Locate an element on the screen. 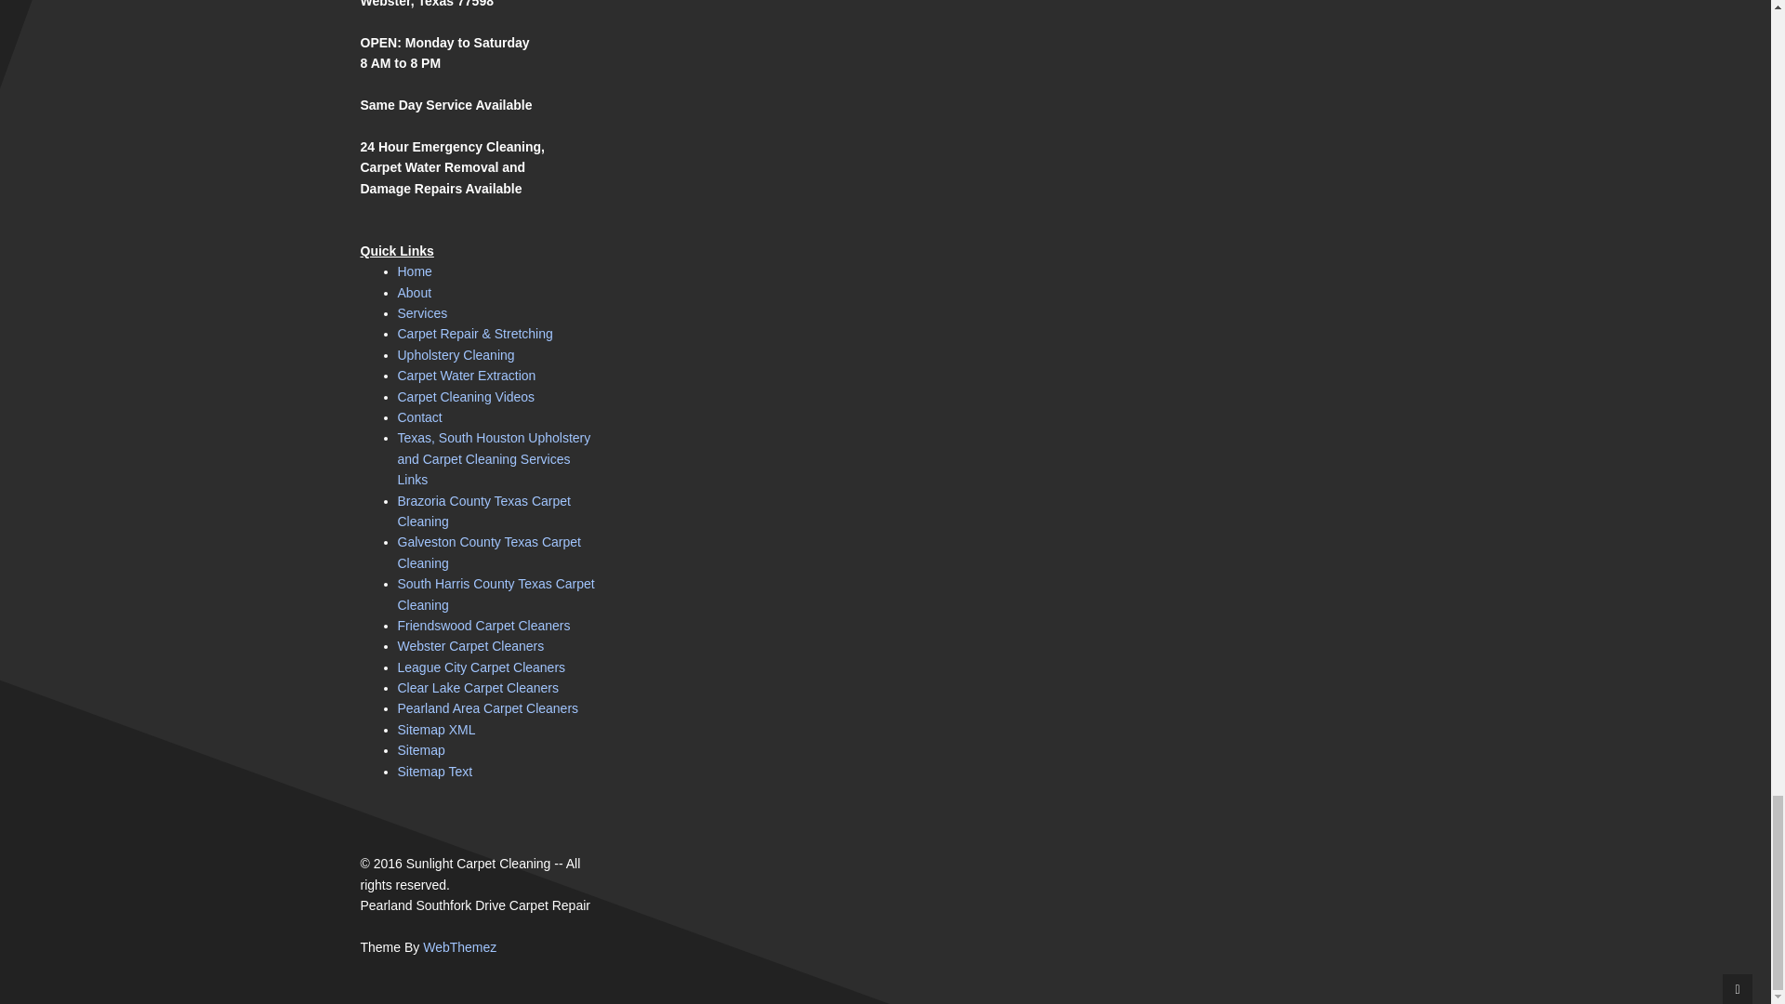  Services is located at coordinates (422, 312).